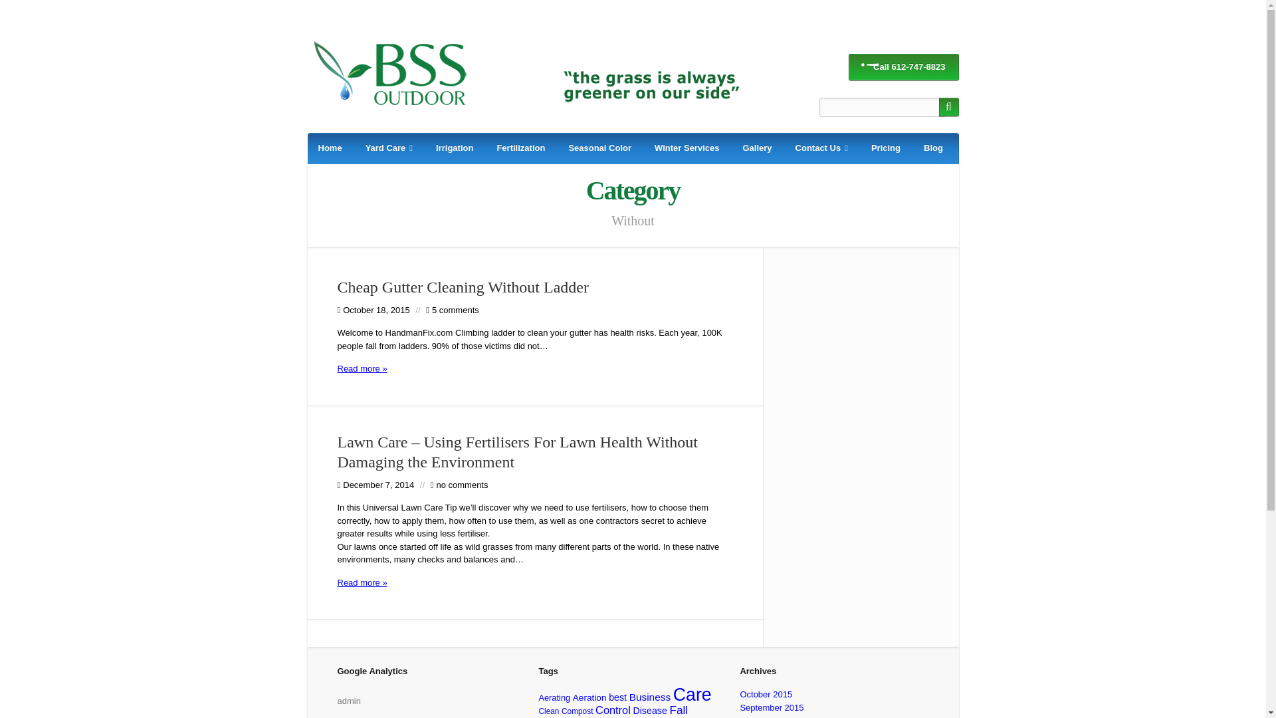 This screenshot has width=1276, height=718. Describe the element at coordinates (678, 710) in the screenshot. I see `13 topics` at that location.